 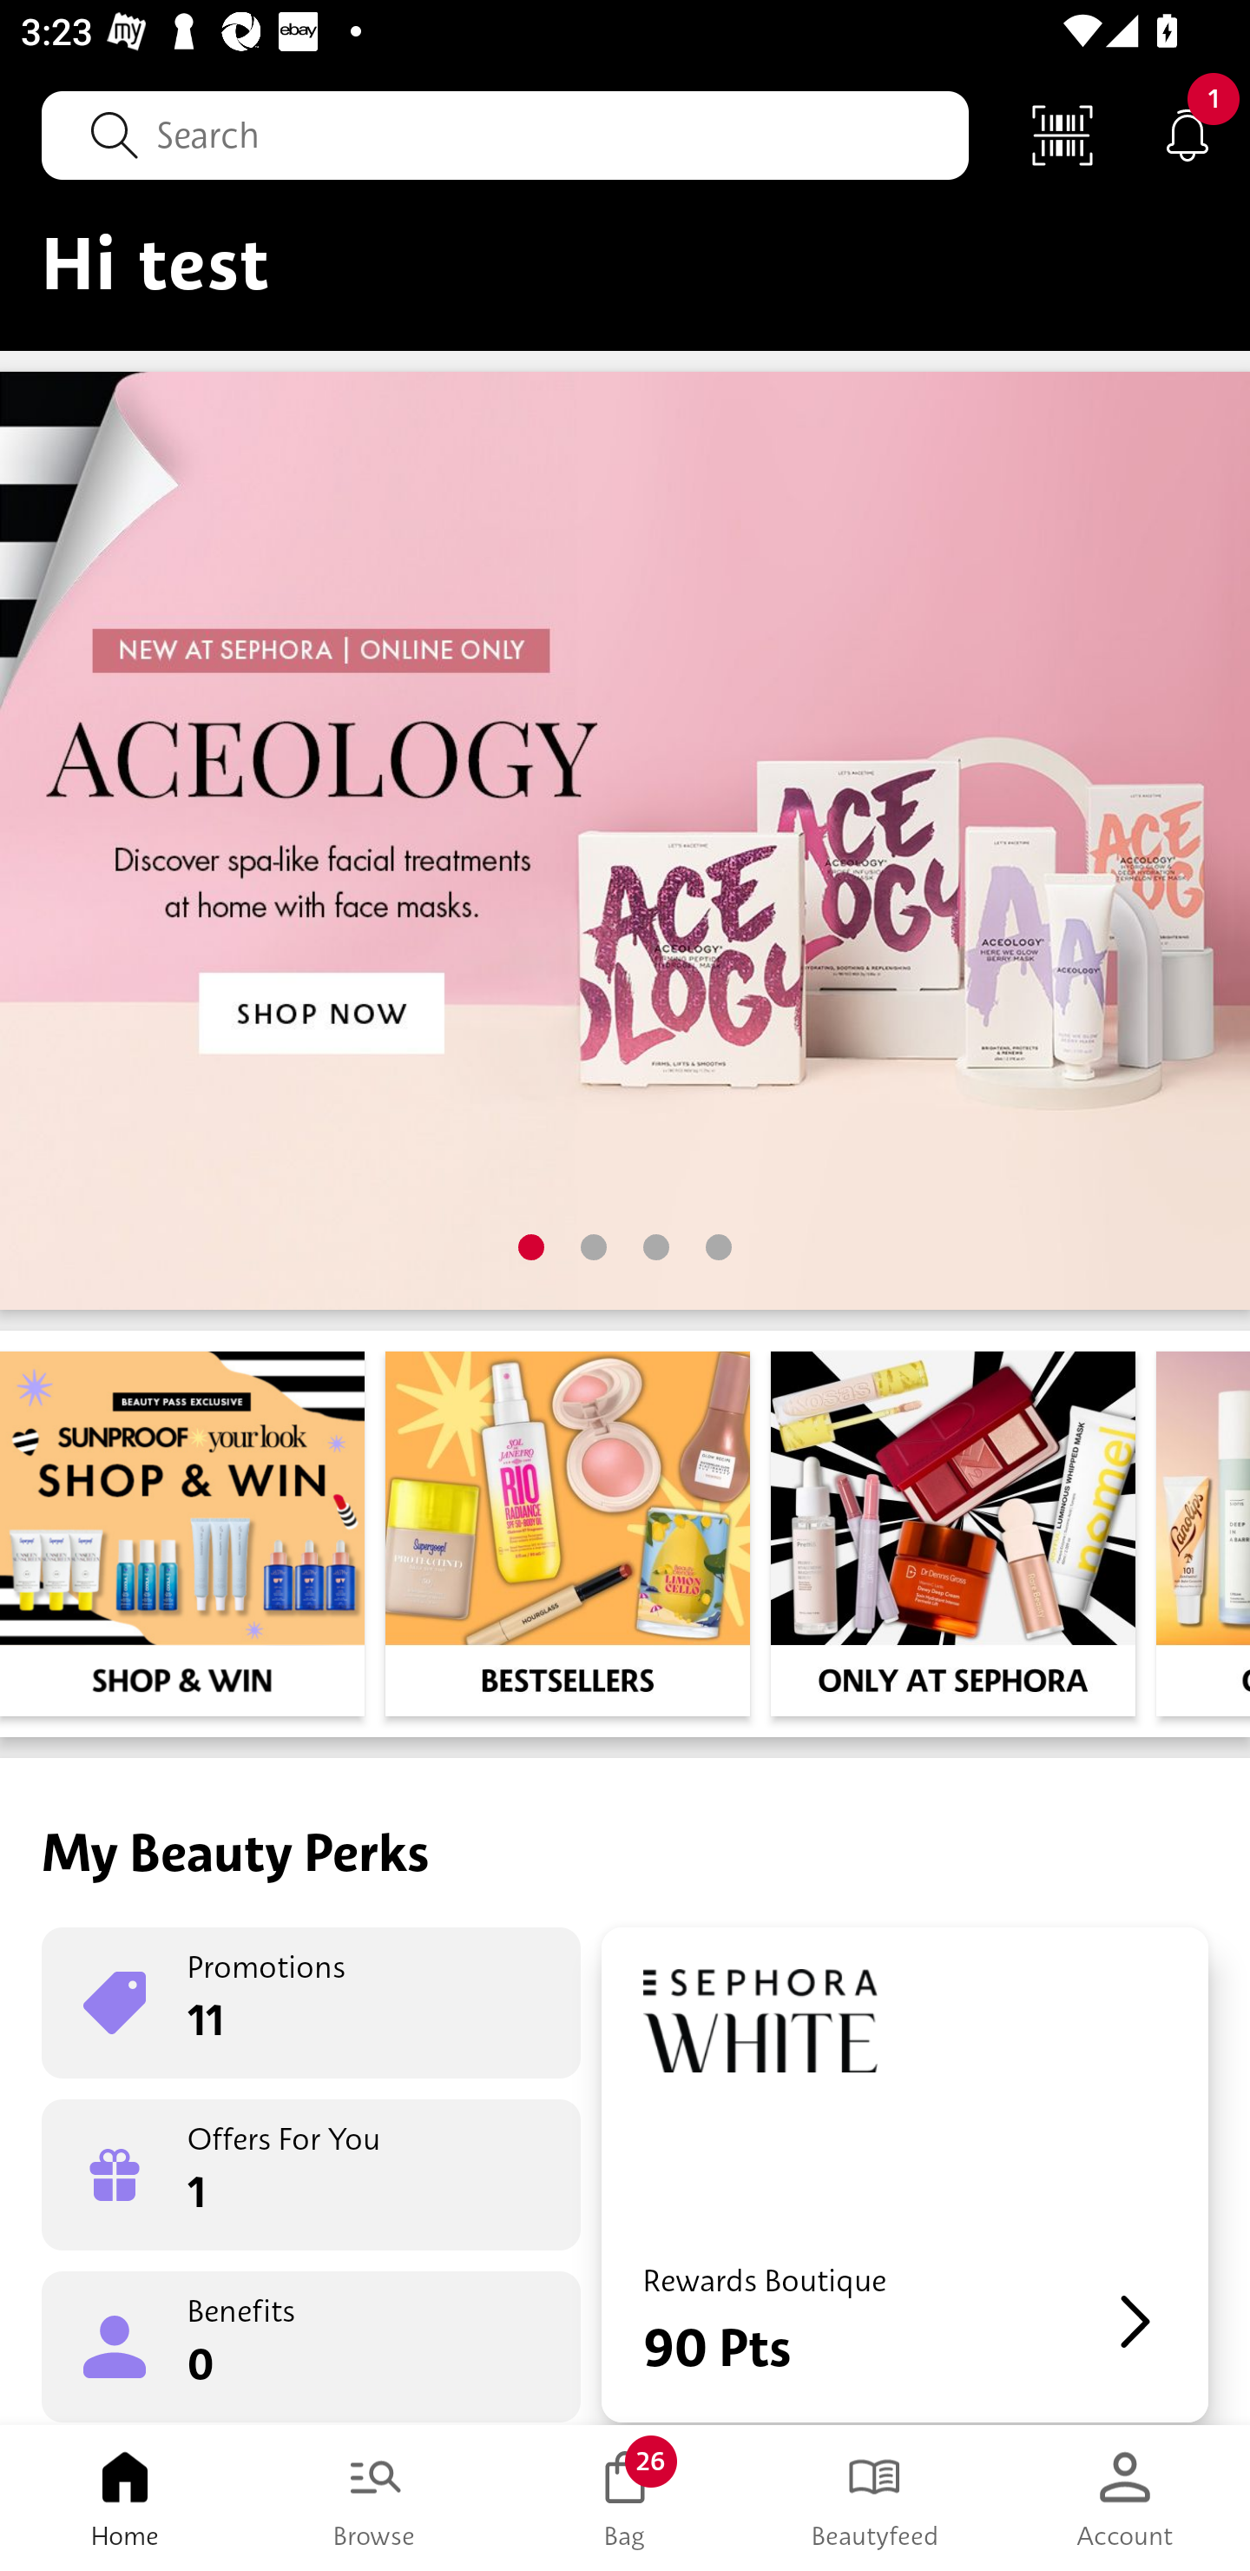 I want to click on Benefits 0, so click(x=311, y=2345).